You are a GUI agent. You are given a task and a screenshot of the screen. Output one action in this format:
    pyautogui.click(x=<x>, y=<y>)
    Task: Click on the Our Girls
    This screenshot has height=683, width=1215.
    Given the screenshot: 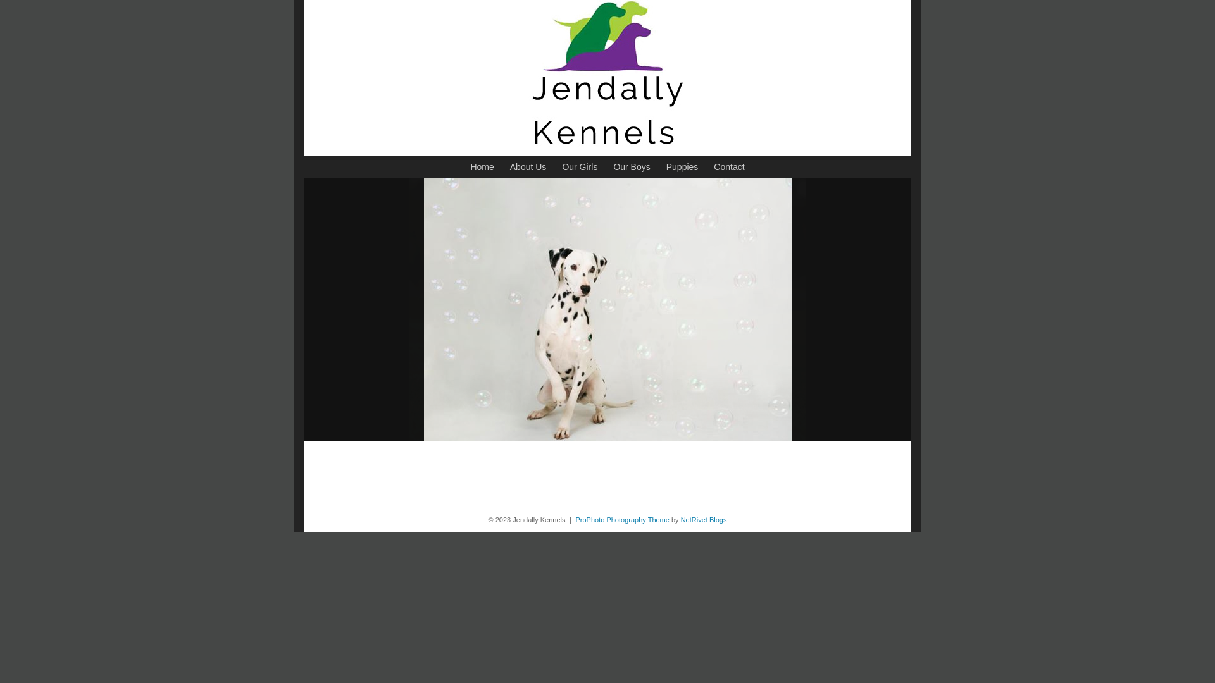 What is the action you would take?
    pyautogui.click(x=580, y=167)
    